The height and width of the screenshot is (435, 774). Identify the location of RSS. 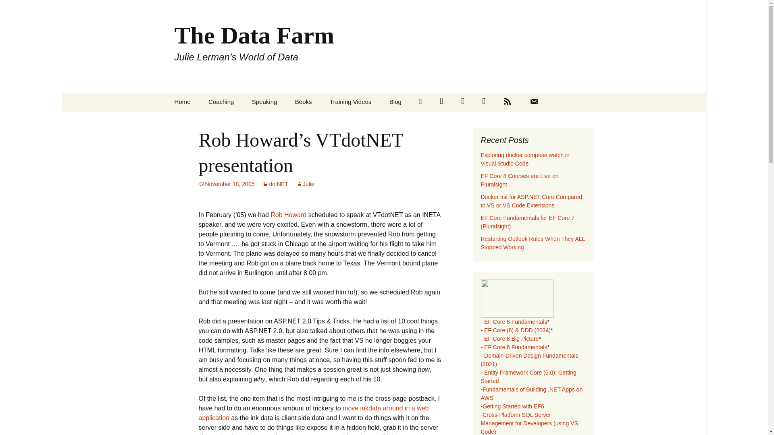
(507, 102).